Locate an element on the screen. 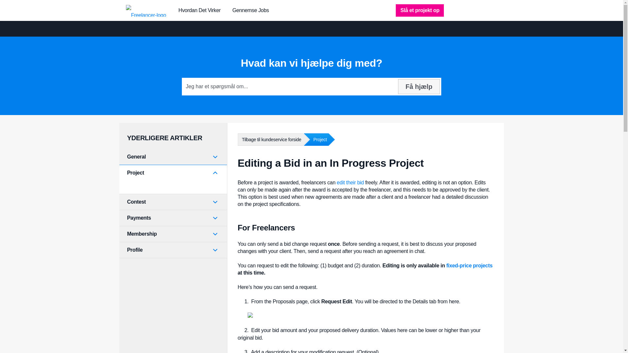 This screenshot has width=628, height=353. fixed-price projects is located at coordinates (469, 265).